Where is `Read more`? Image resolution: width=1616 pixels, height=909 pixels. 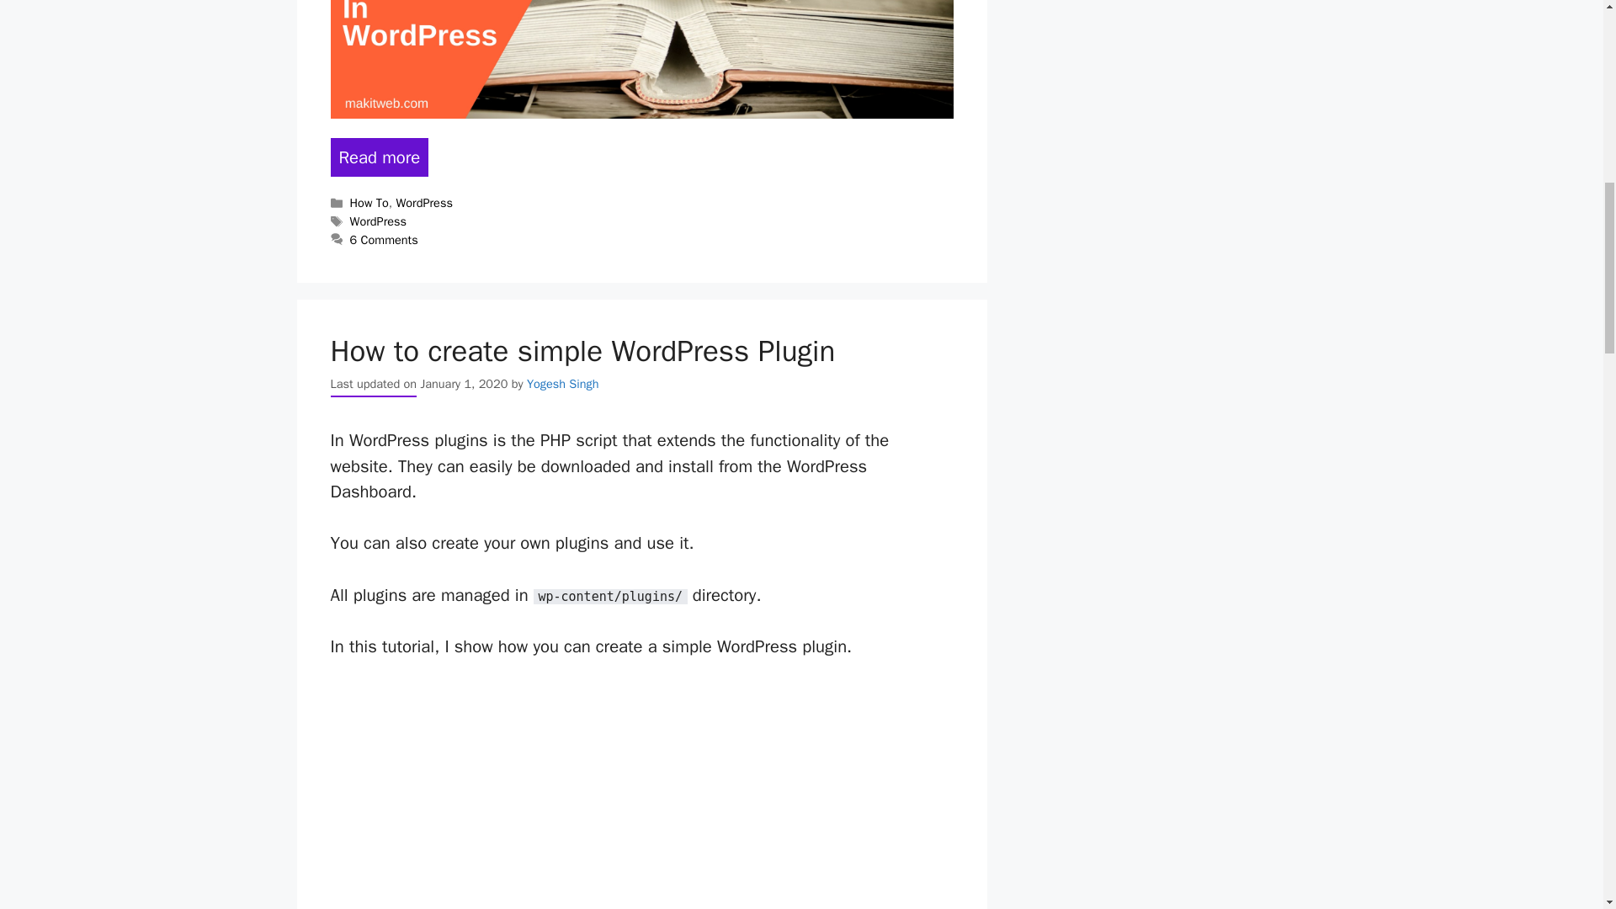 Read more is located at coordinates (379, 157).